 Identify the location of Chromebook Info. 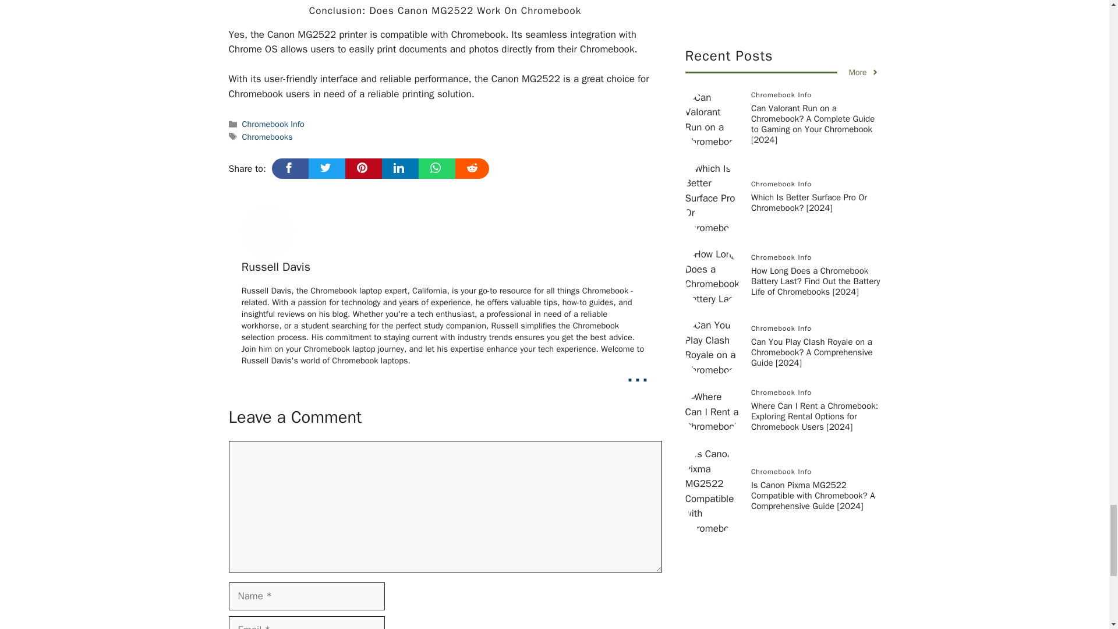
(273, 124).